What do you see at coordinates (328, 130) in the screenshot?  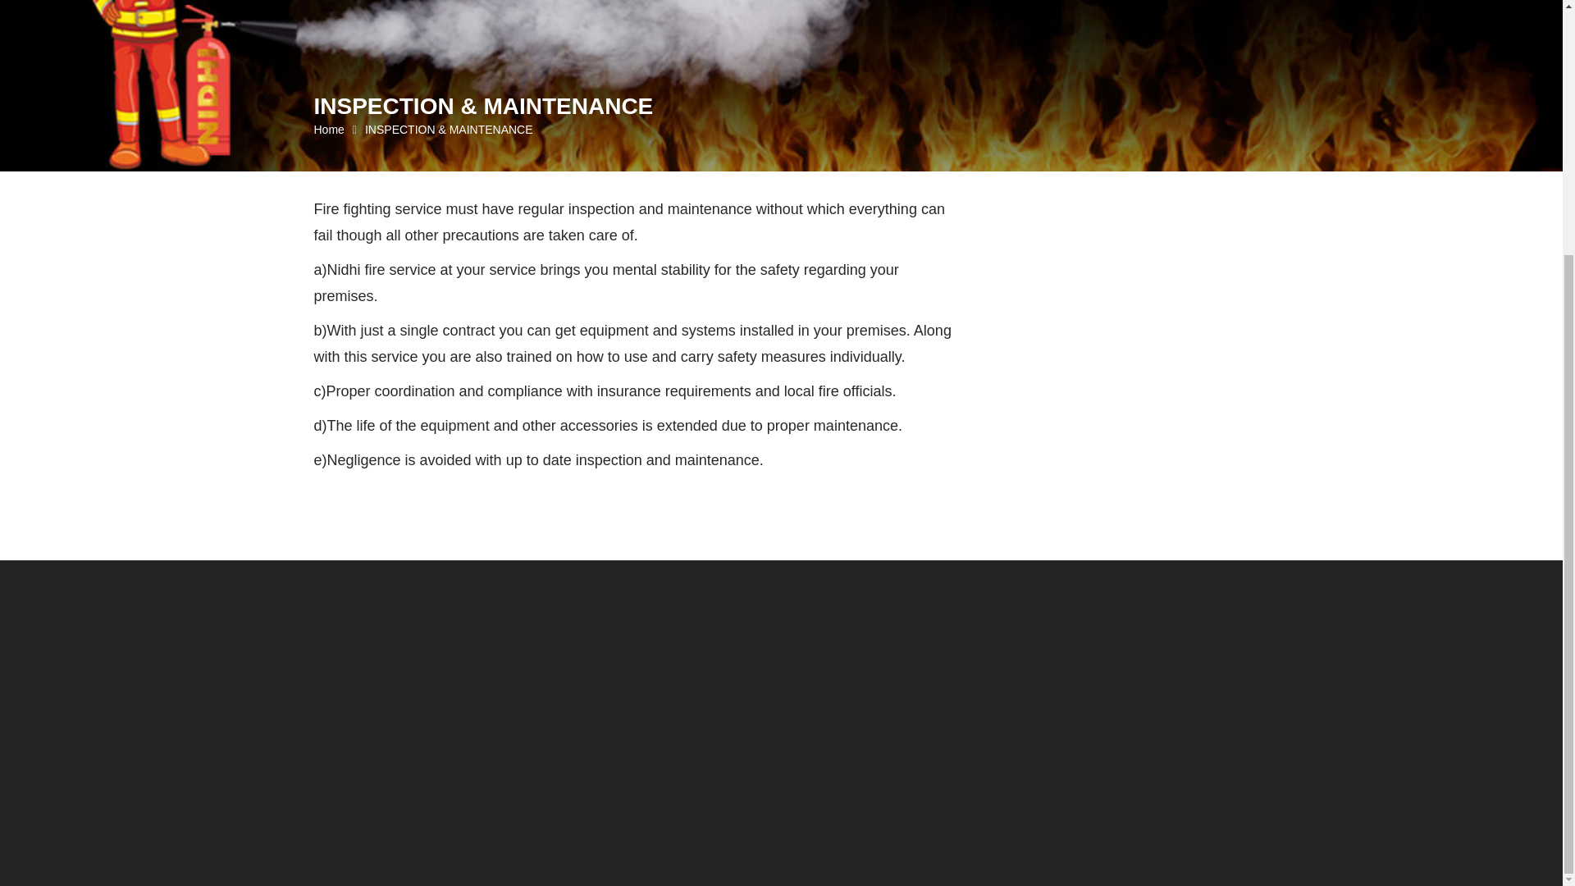 I see `Home` at bounding box center [328, 130].